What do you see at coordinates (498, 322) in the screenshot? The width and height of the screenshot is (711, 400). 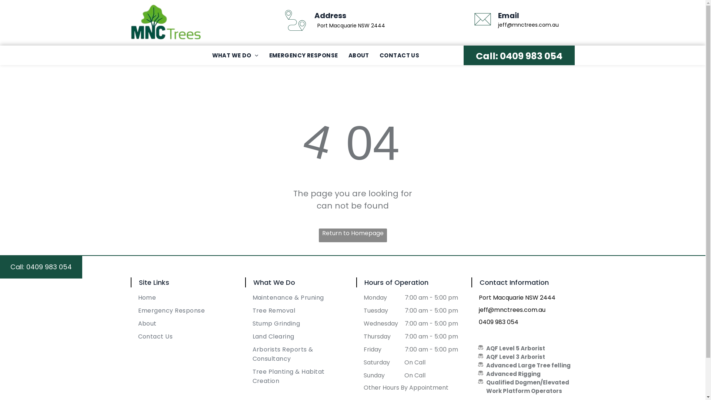 I see `0409 983 054` at bounding box center [498, 322].